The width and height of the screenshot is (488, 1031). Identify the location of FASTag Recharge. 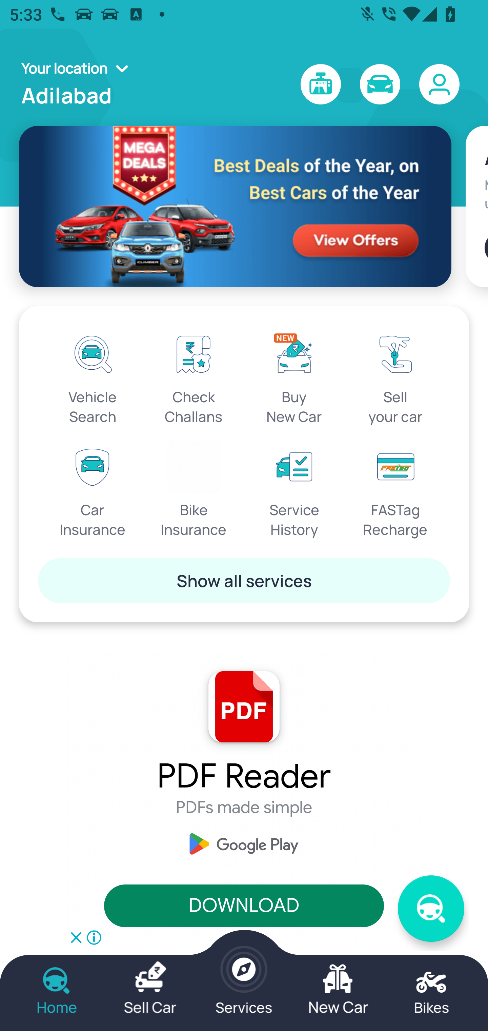
(395, 490).